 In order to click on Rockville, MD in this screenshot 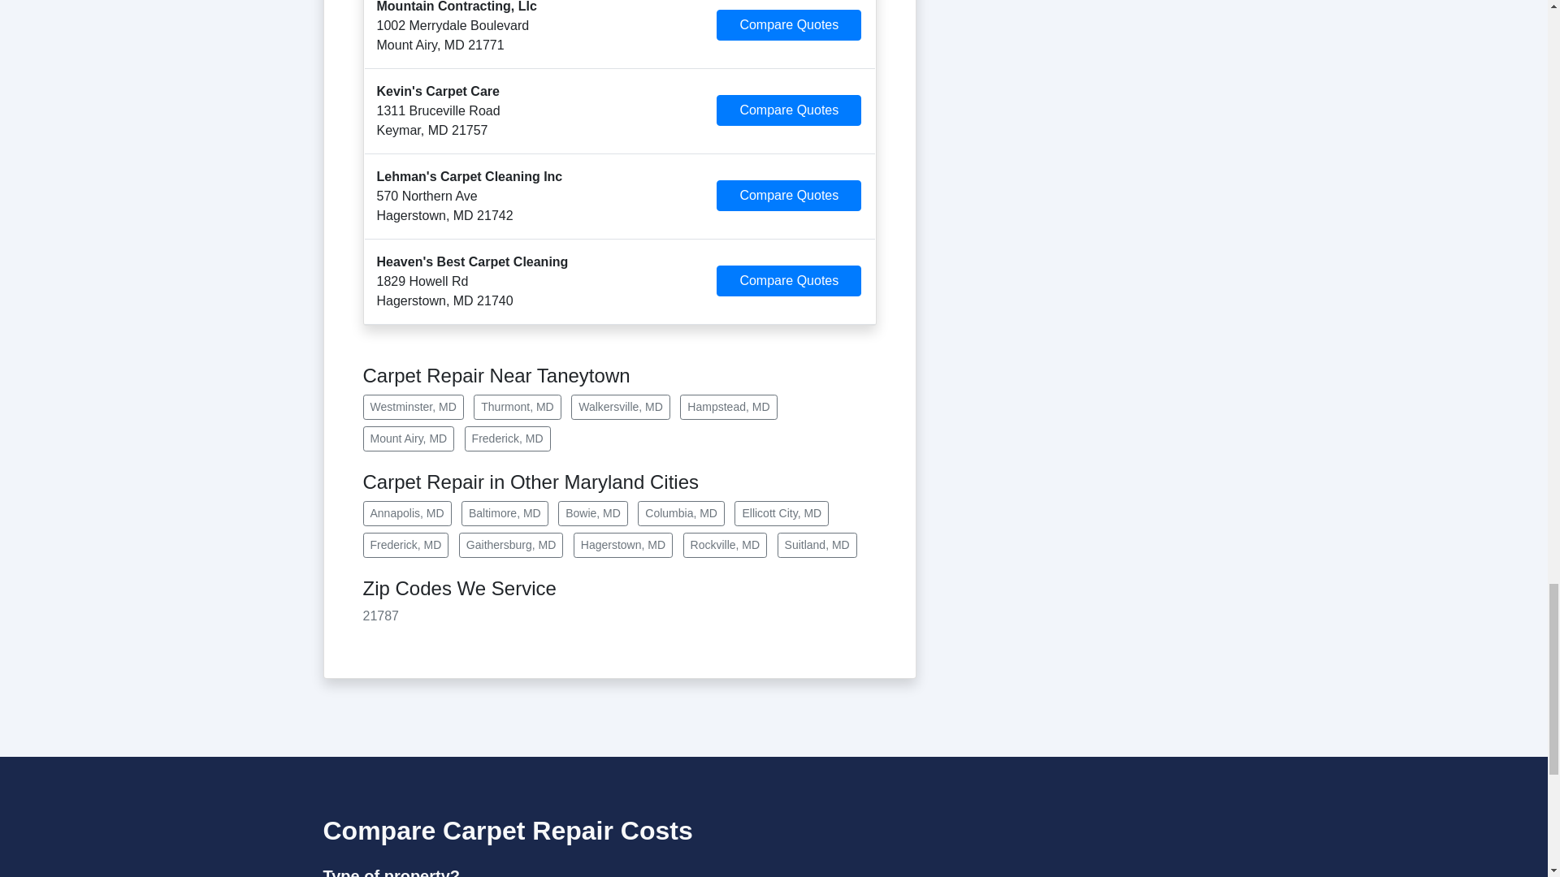, I will do `click(725, 544)`.